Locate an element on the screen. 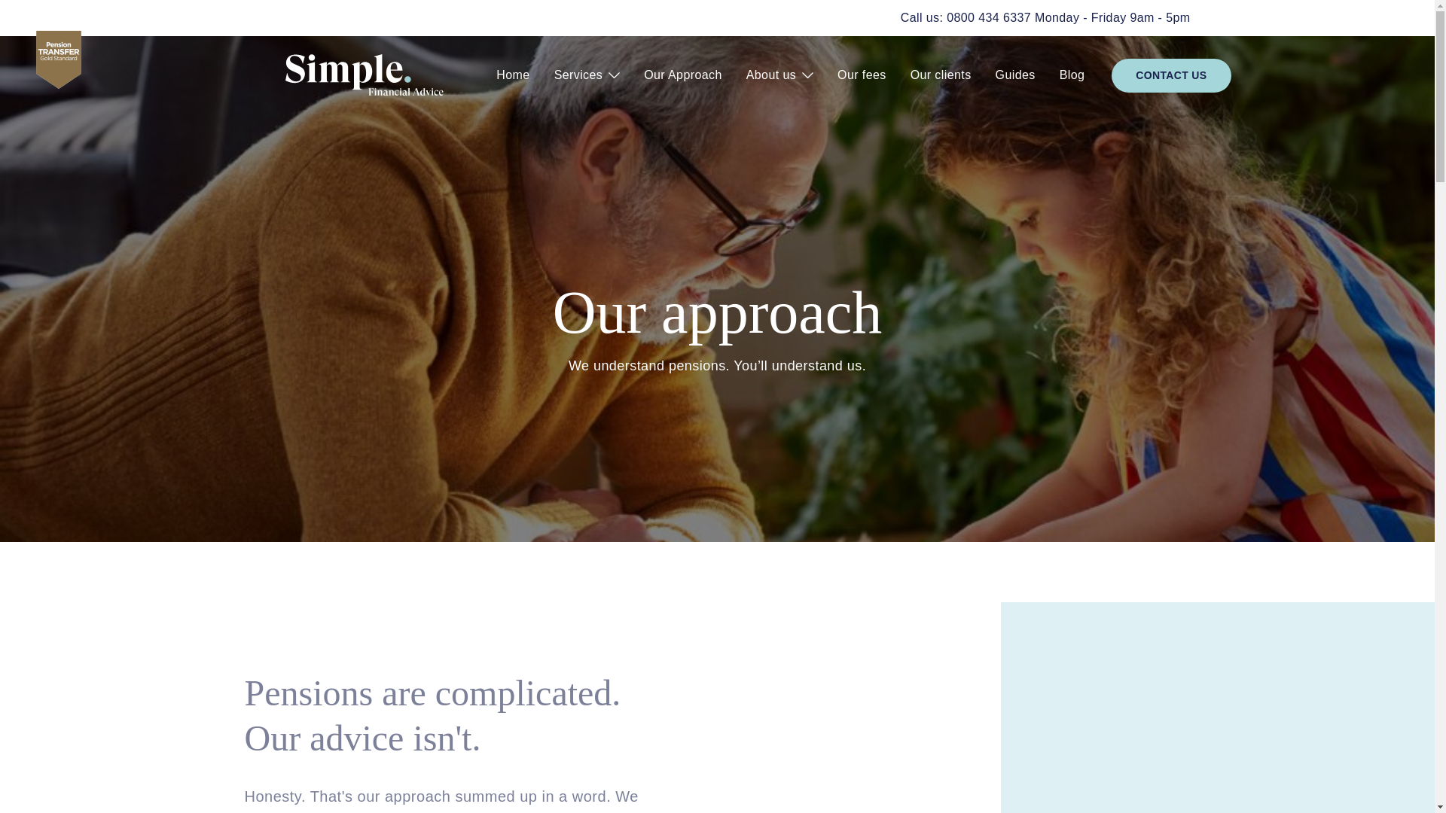 Image resolution: width=1446 pixels, height=813 pixels. CONTACT US is located at coordinates (1170, 75).